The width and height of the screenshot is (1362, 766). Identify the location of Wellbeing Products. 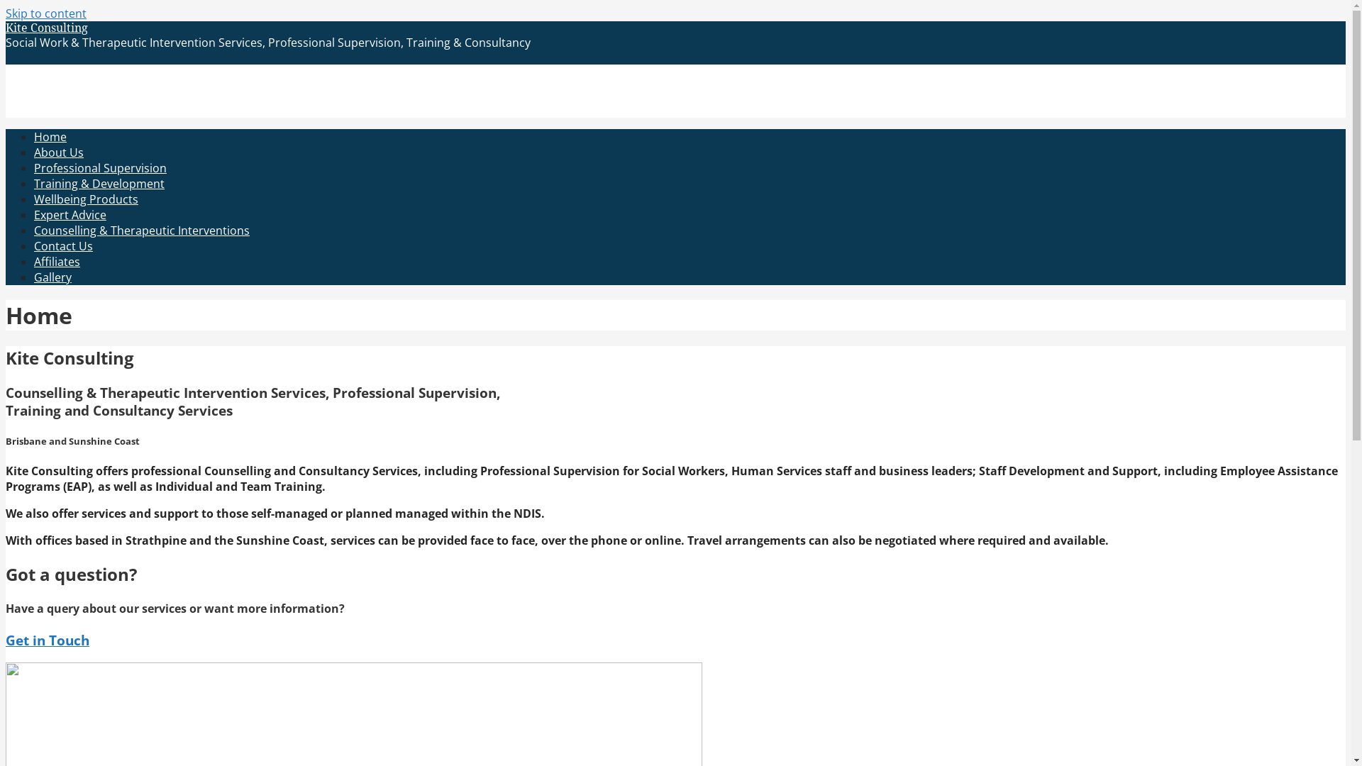
(87, 199).